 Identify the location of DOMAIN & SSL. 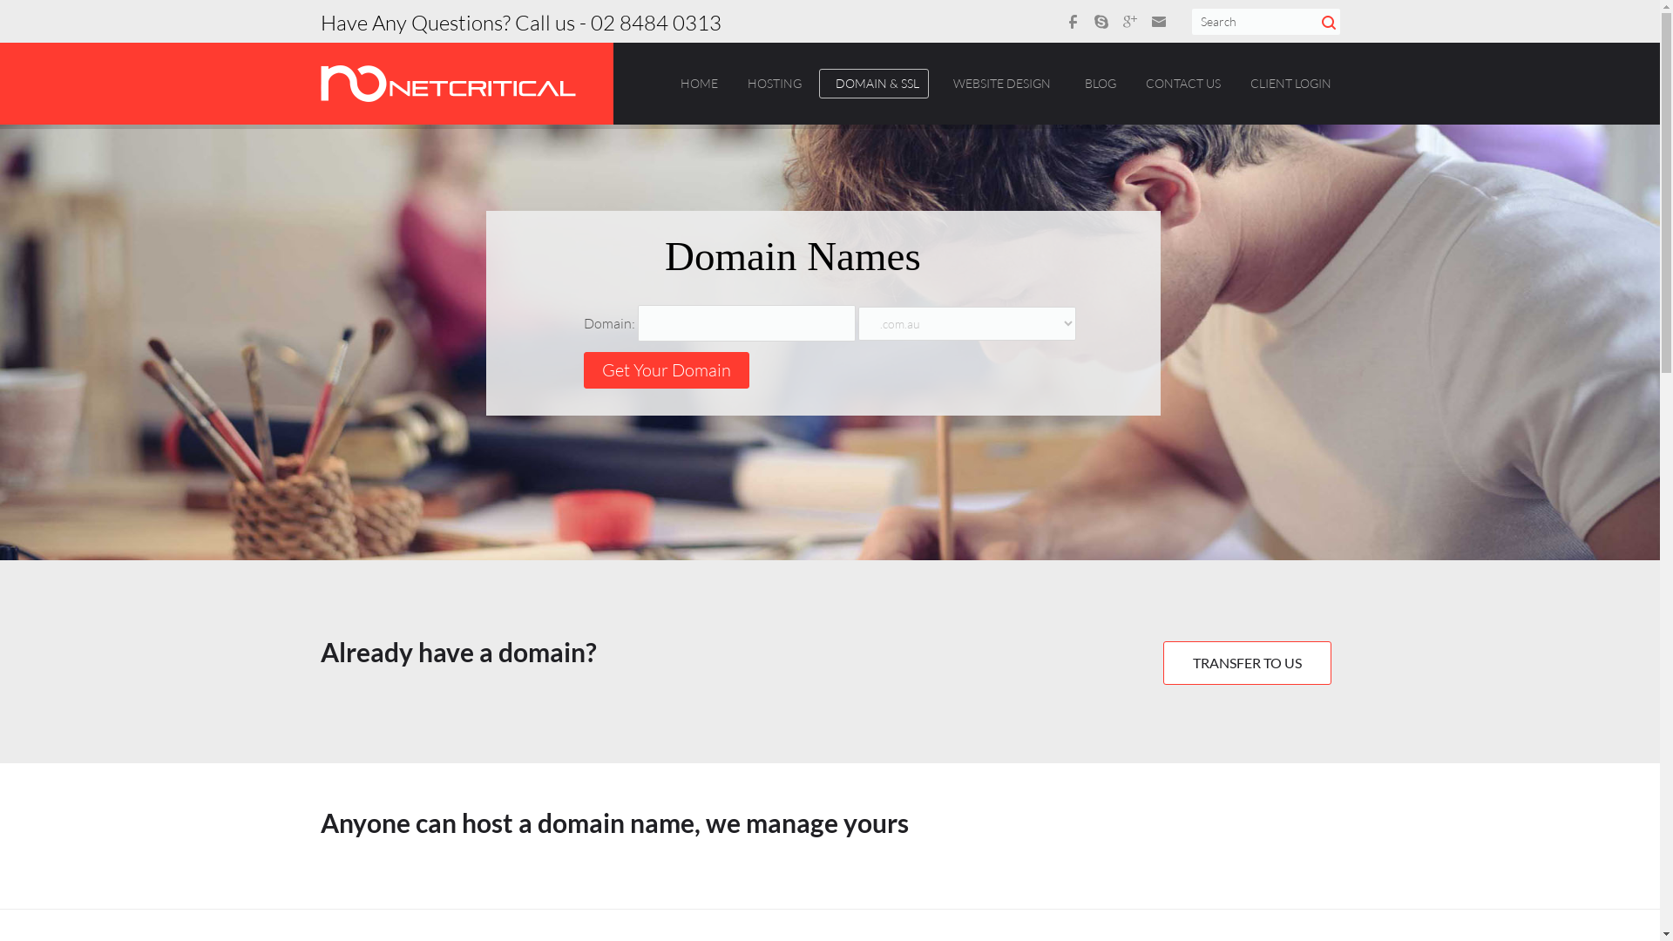
(877, 84).